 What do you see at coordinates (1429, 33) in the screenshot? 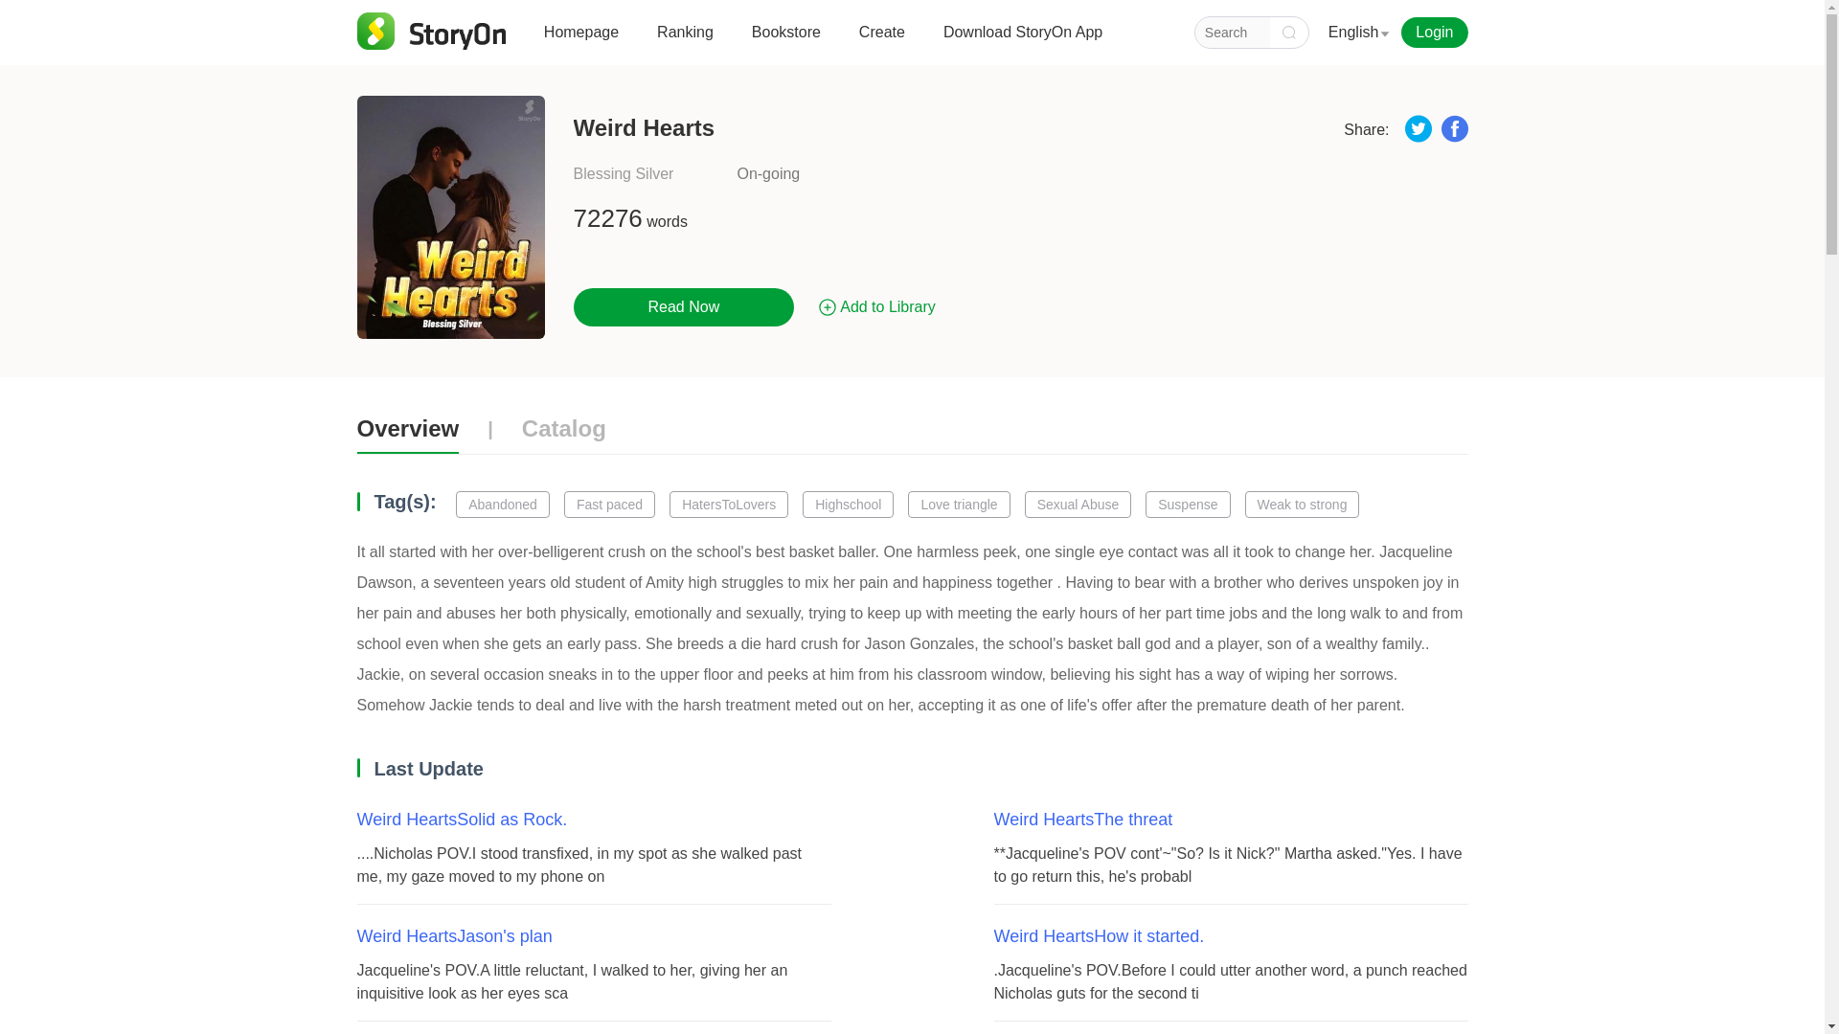
I see `Login` at bounding box center [1429, 33].